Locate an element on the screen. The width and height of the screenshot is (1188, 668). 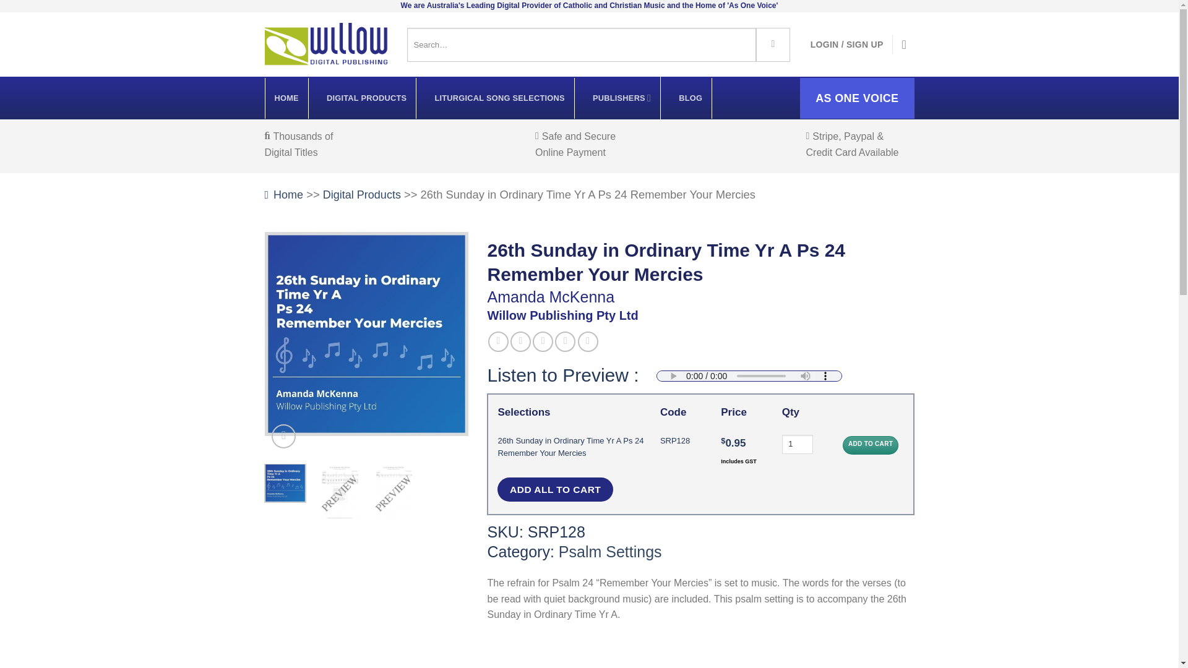
PUBLISHERS is located at coordinates (622, 98).